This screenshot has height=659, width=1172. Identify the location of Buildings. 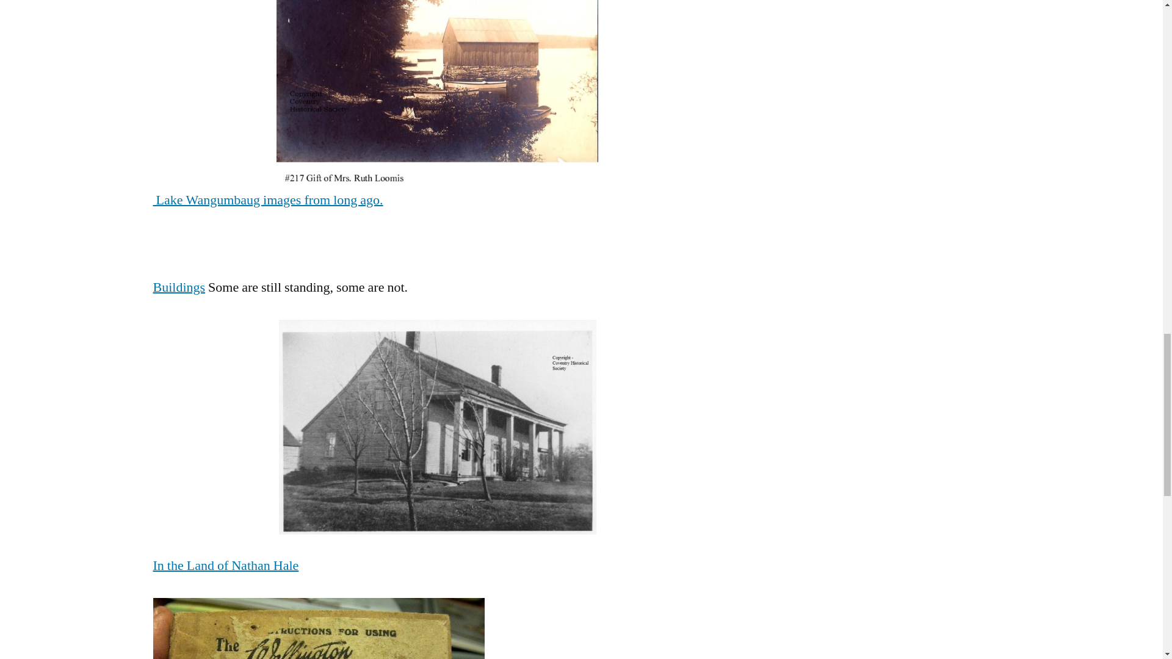
(178, 287).